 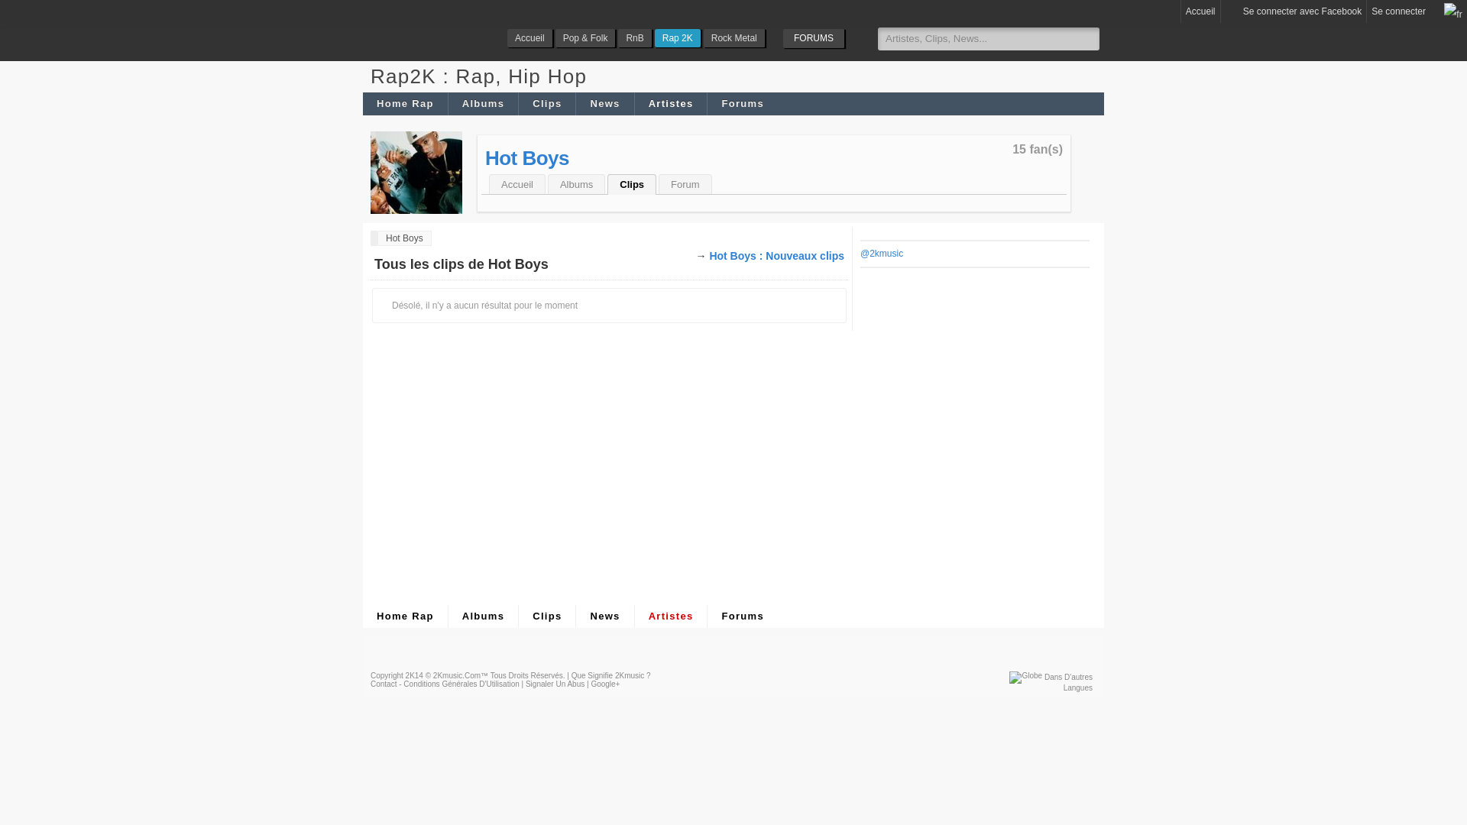 What do you see at coordinates (605, 684) in the screenshot?
I see `Google+` at bounding box center [605, 684].